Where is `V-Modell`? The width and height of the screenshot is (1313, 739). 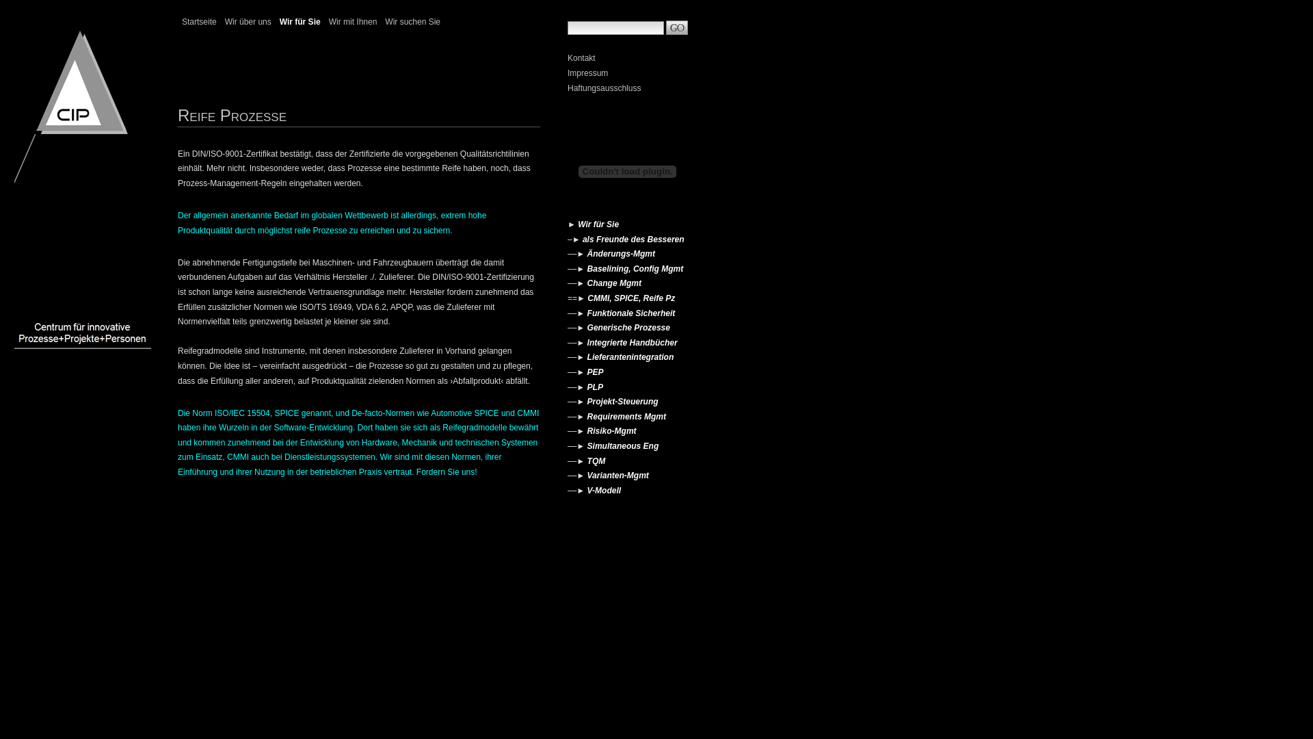 V-Modell is located at coordinates (605, 491).